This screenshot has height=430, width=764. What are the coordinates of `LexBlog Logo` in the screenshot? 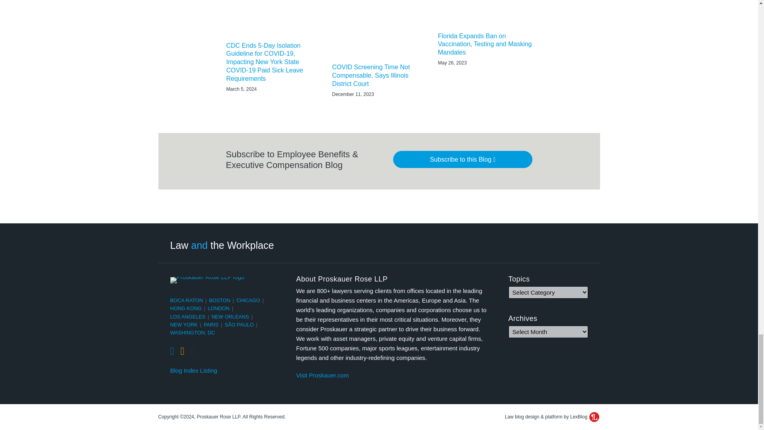 It's located at (594, 416).